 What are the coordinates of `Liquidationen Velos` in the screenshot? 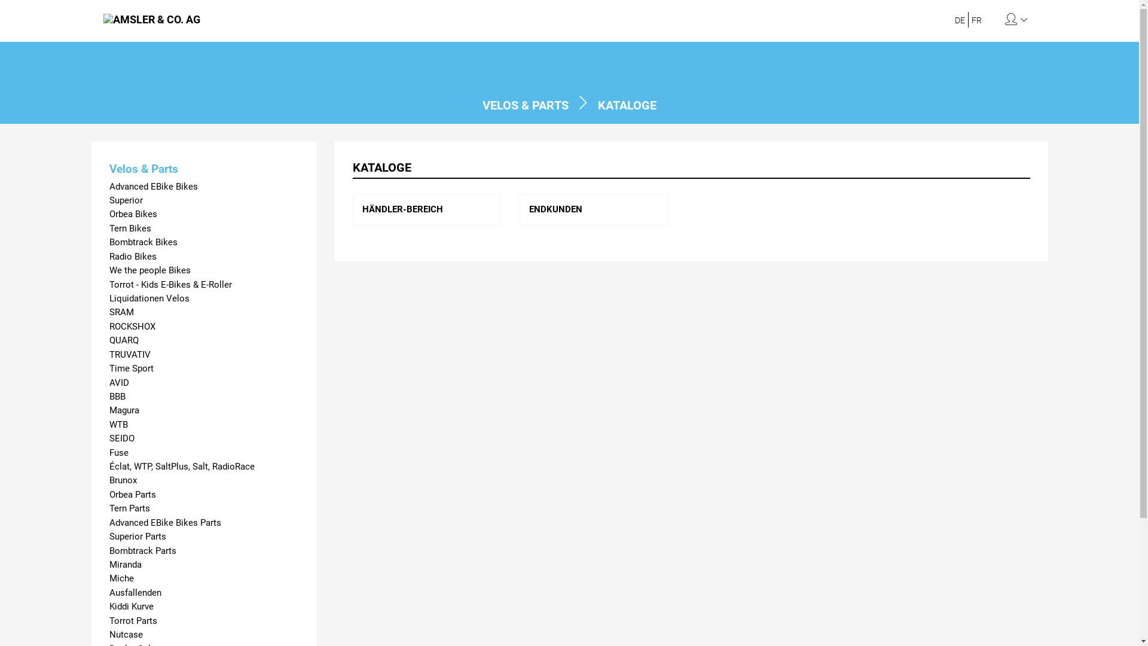 It's located at (204, 299).